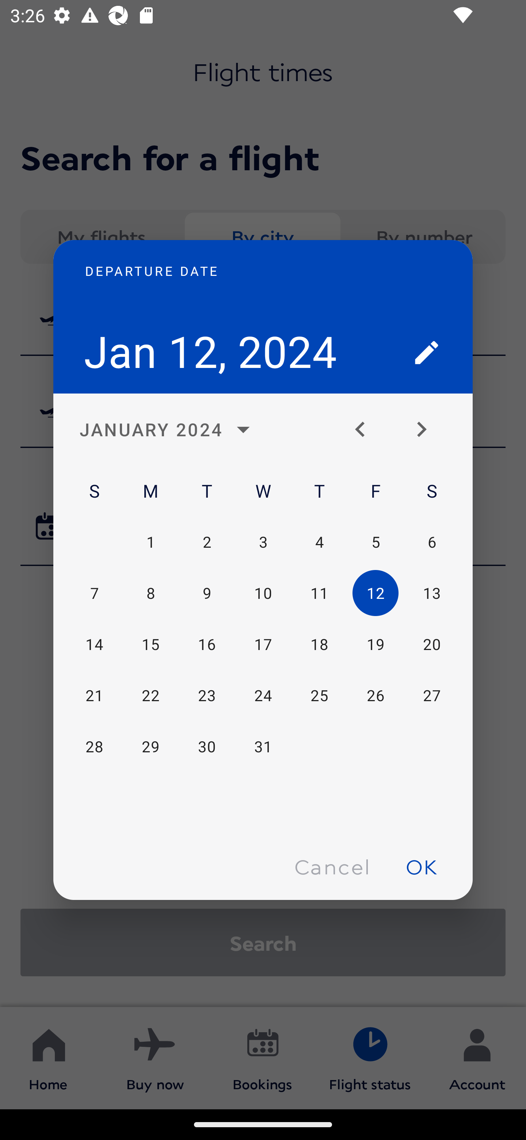 The image size is (526, 1140). What do you see at coordinates (207, 746) in the screenshot?
I see `30 Tue, Jan 30` at bounding box center [207, 746].